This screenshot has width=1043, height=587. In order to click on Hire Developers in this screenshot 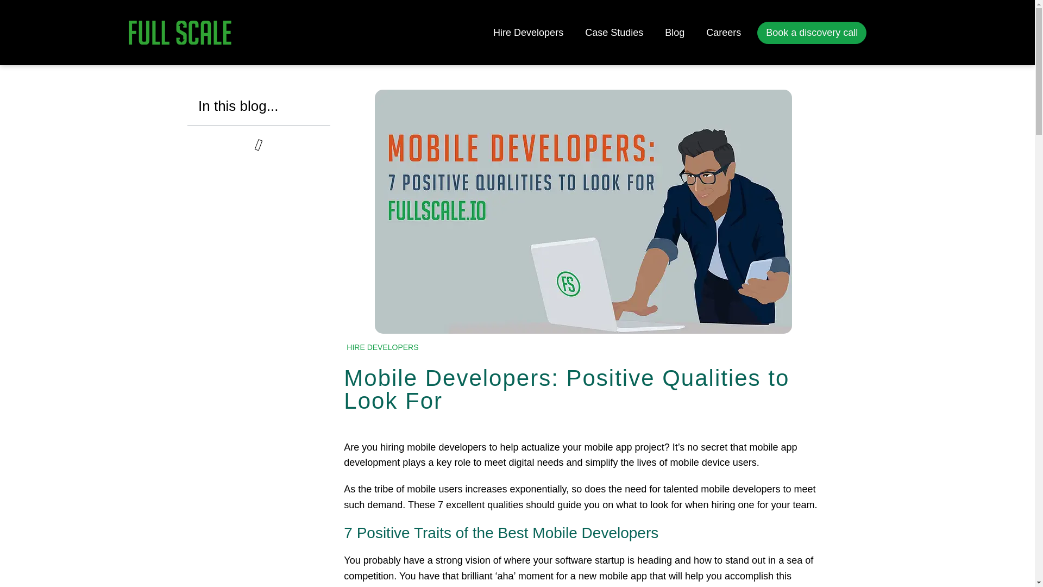, I will do `click(528, 33)`.